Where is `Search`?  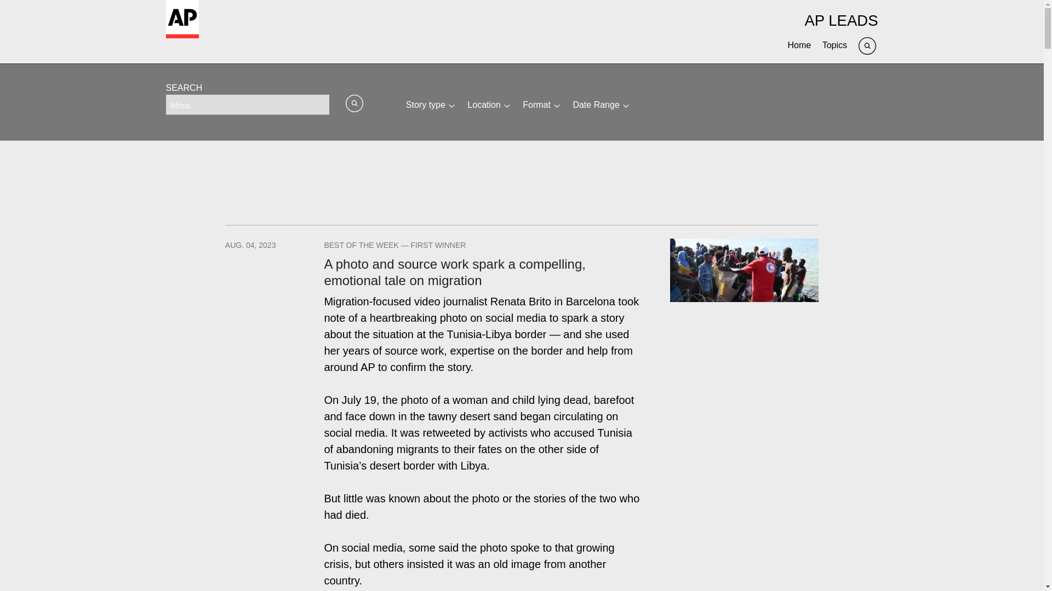 Search is located at coordinates (868, 45).